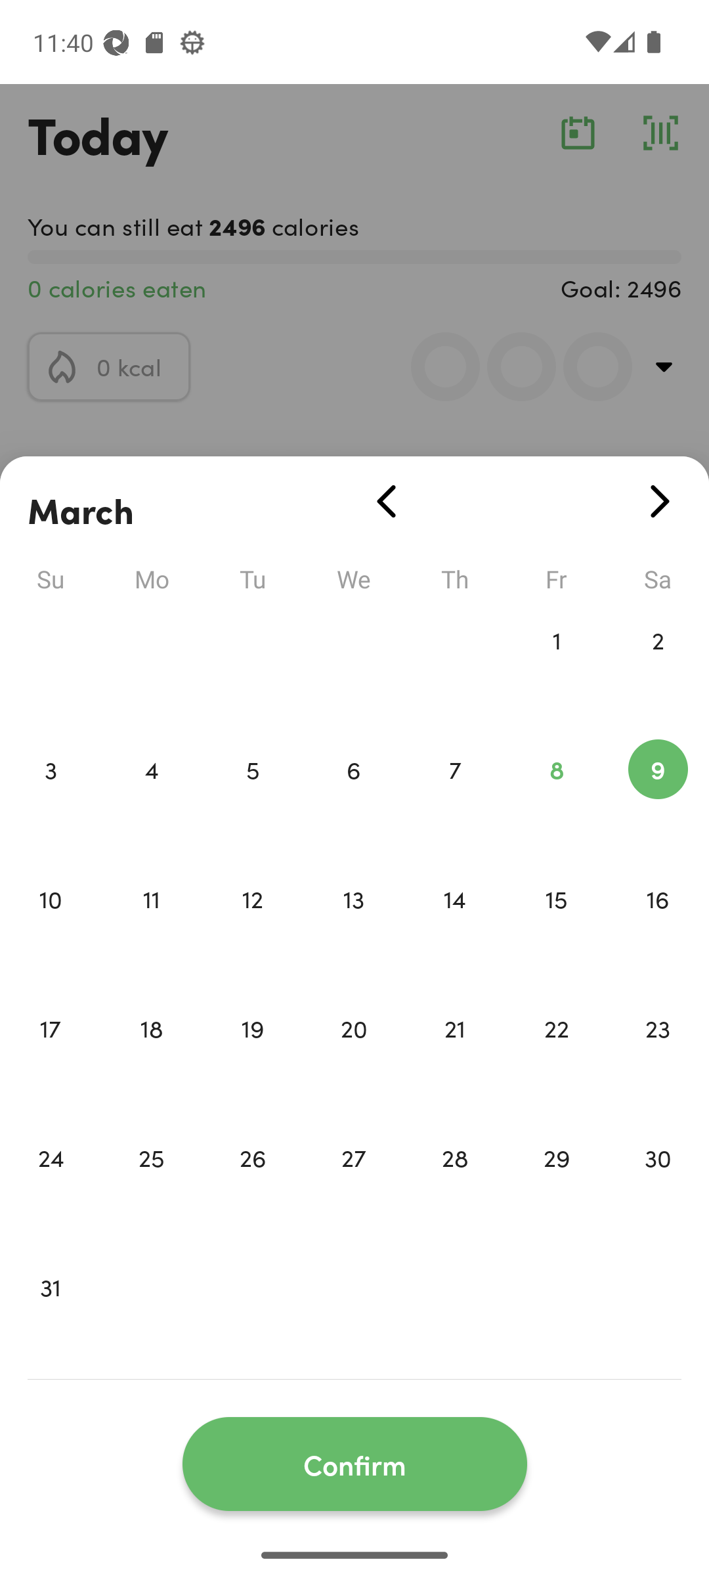 The height and width of the screenshot is (1576, 709). What do you see at coordinates (252, 797) in the screenshot?
I see `5` at bounding box center [252, 797].